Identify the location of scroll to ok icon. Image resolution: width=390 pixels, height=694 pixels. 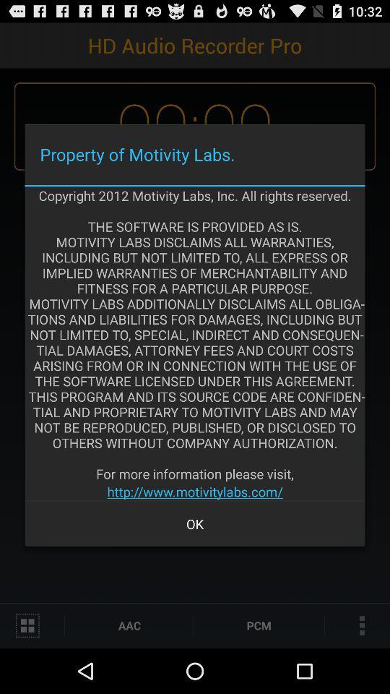
(195, 523).